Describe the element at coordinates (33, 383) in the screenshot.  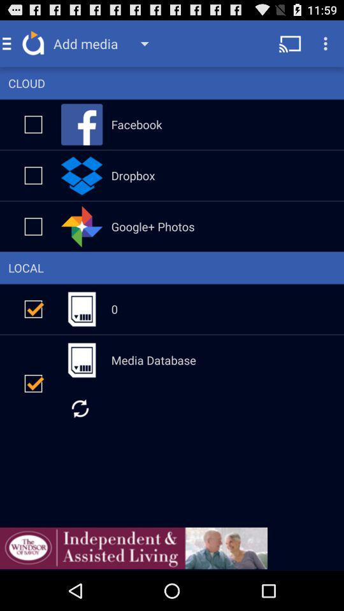
I see `select option` at that location.